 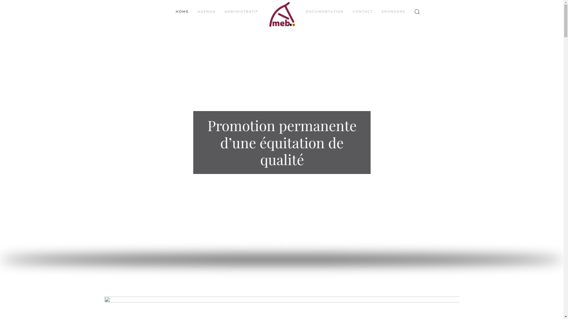 What do you see at coordinates (363, 12) in the screenshot?
I see `CONTACT` at bounding box center [363, 12].